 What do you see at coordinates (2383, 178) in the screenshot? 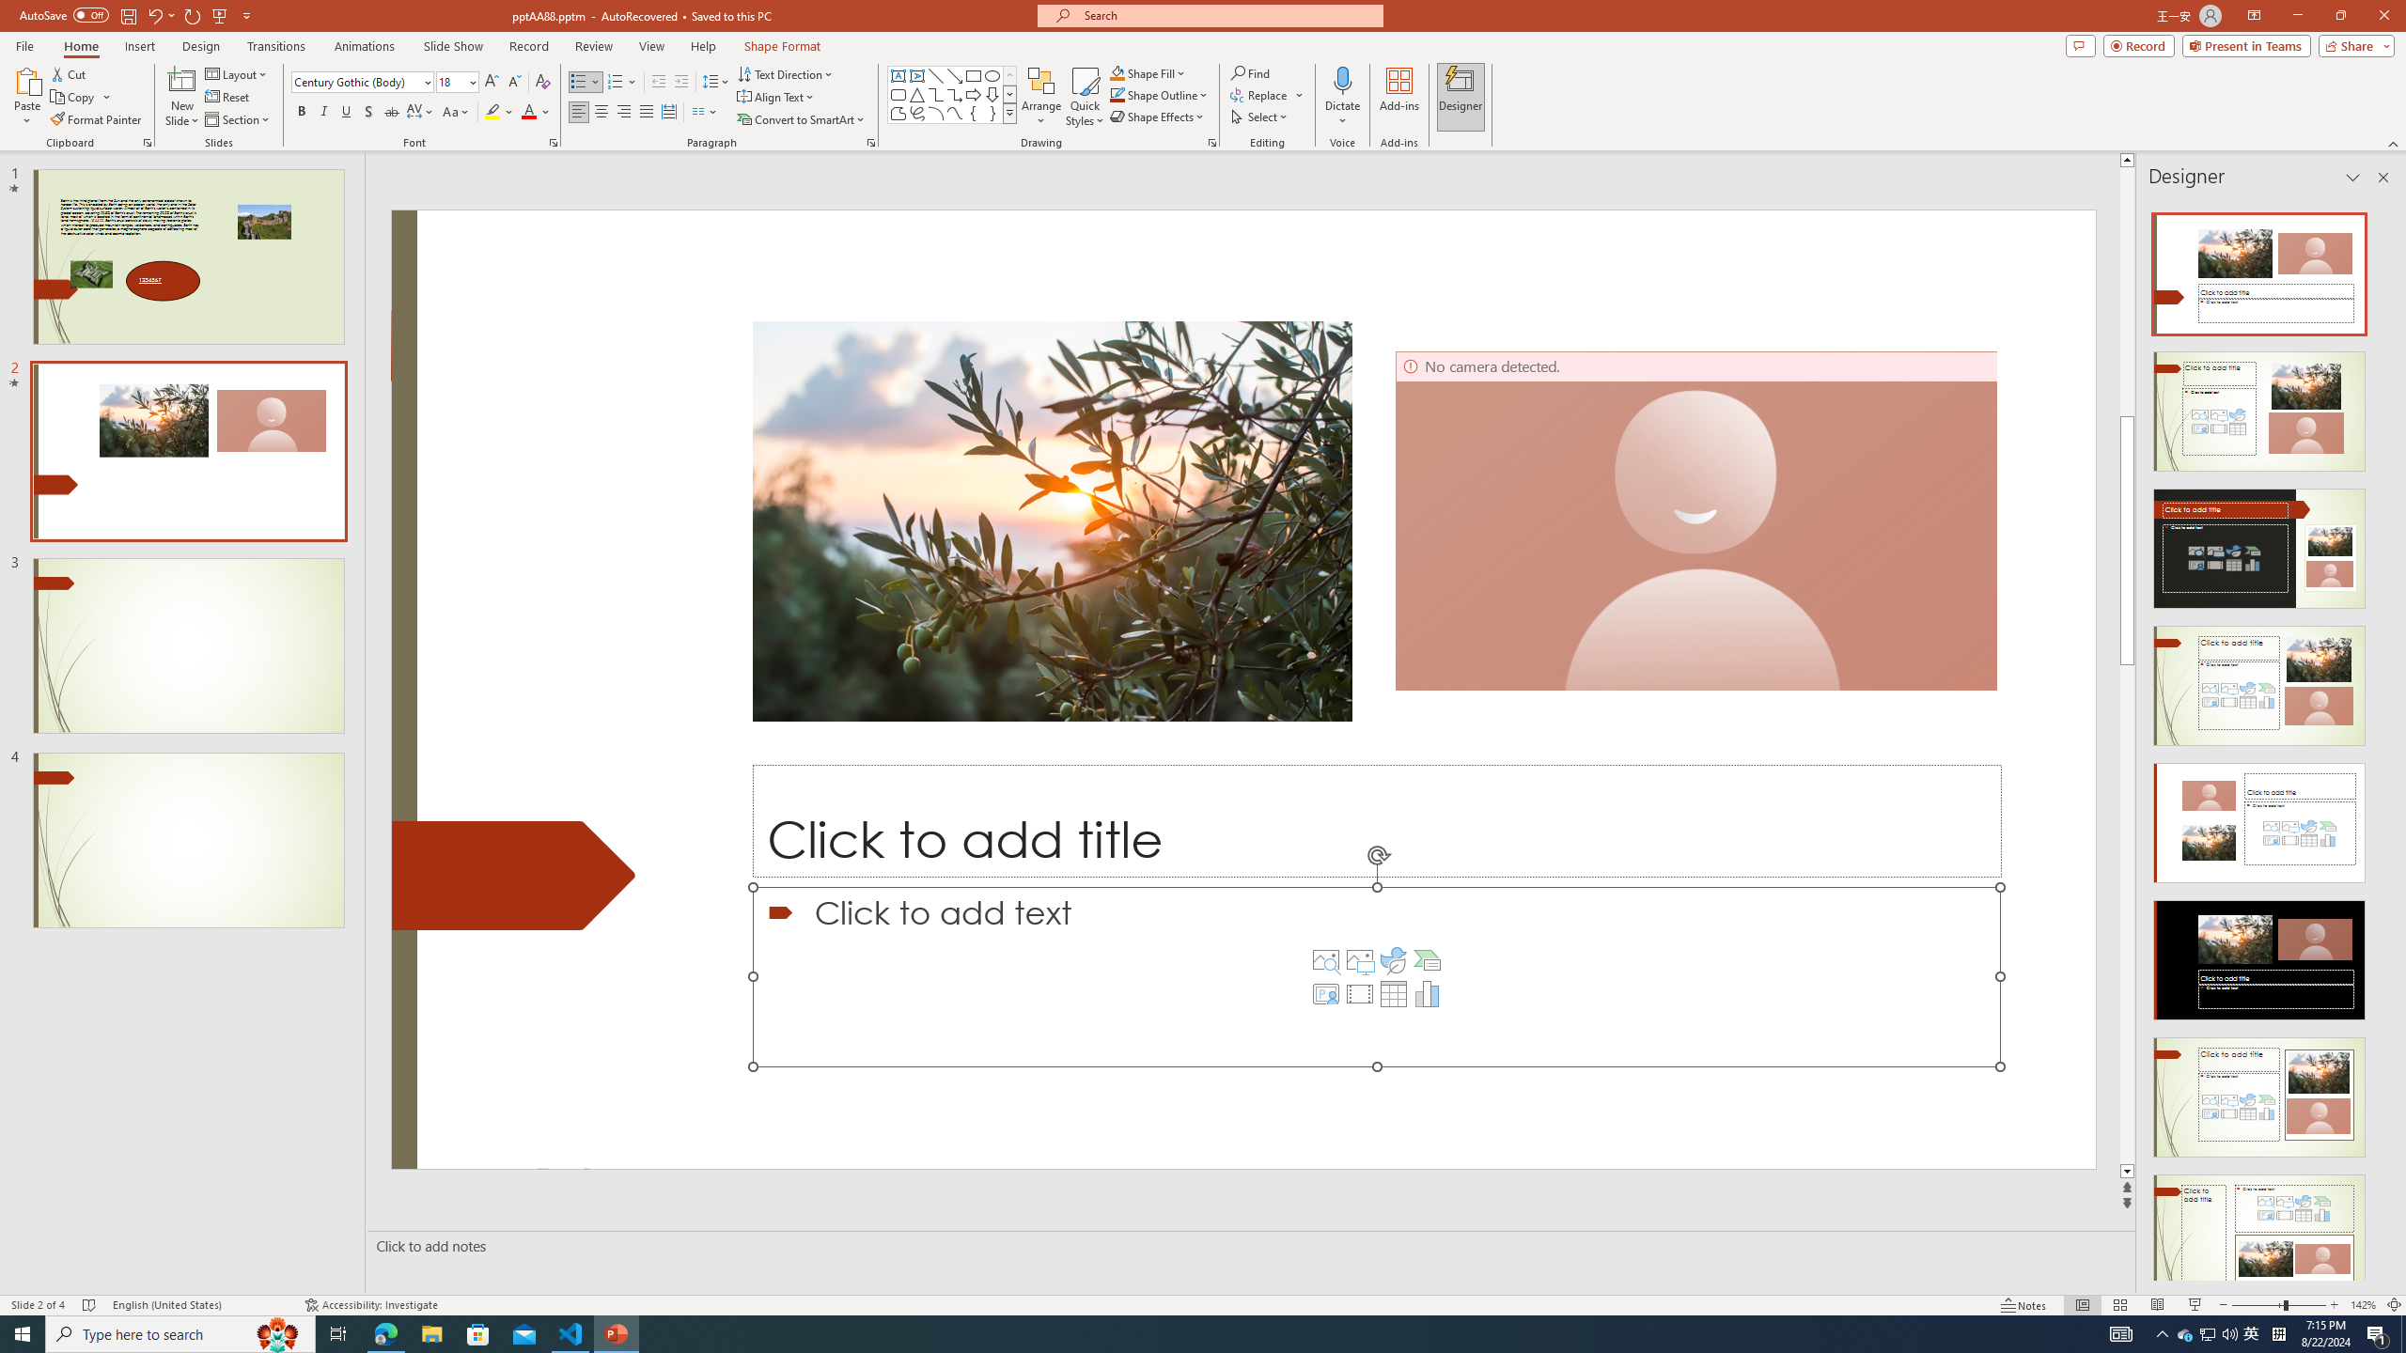
I see `Close pane` at bounding box center [2383, 178].